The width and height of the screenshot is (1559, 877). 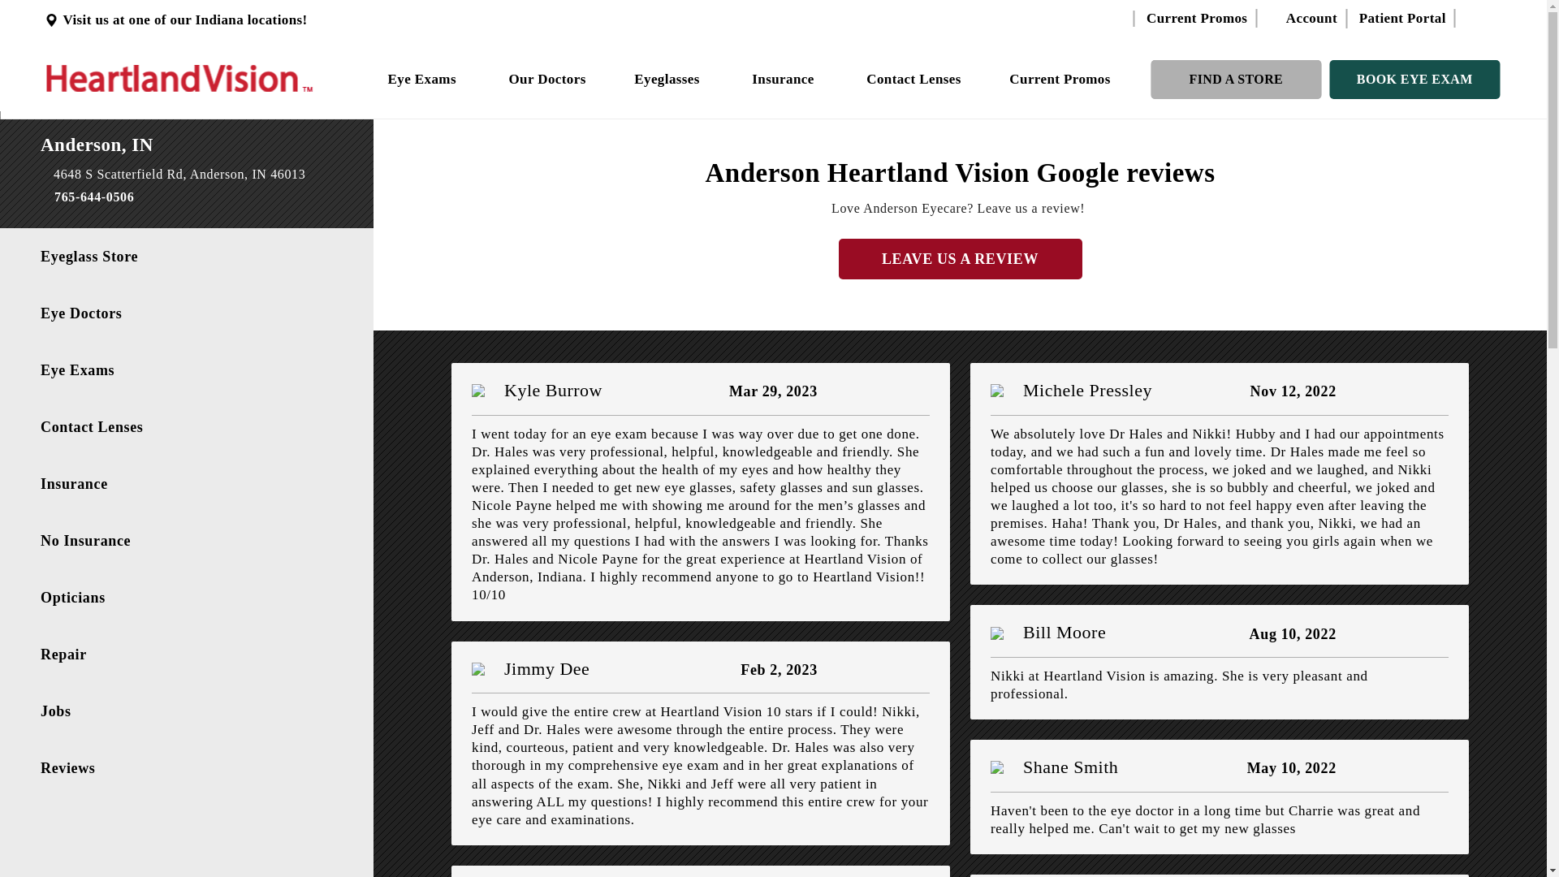 I want to click on Get the best value, with or without insurance, so click(x=784, y=78).